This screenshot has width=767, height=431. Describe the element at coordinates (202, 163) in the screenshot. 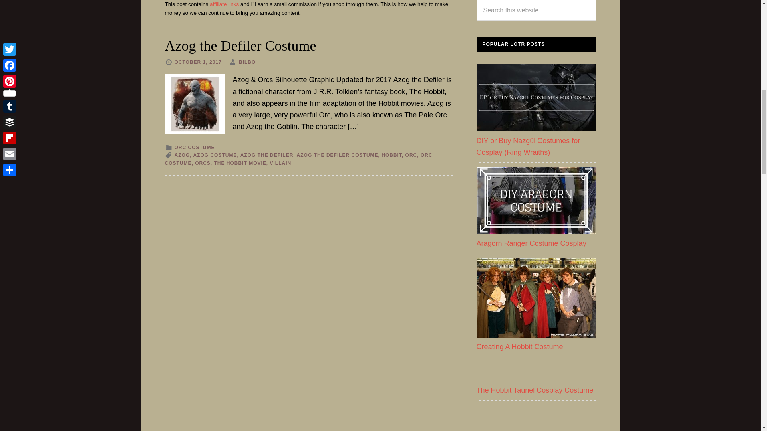

I see `ORCS` at that location.